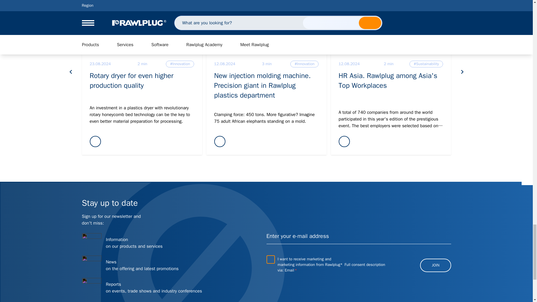 This screenshot has width=537, height=302. I want to click on 12-08-2024, so click(225, 64).